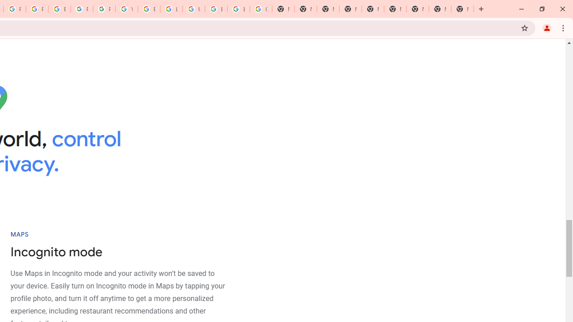 Image resolution: width=573 pixels, height=322 pixels. Describe the element at coordinates (37, 9) in the screenshot. I see `Privacy Help Center - Policies Help` at that location.